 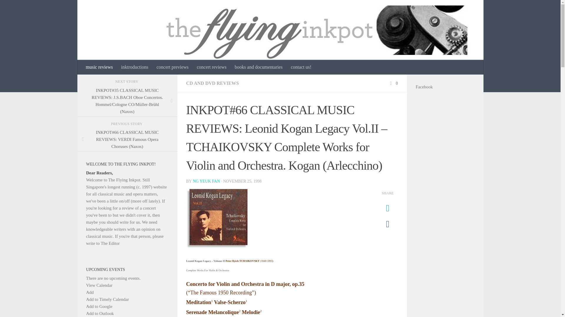 What do you see at coordinates (23, 8) in the screenshot?
I see `Skip to content` at bounding box center [23, 8].